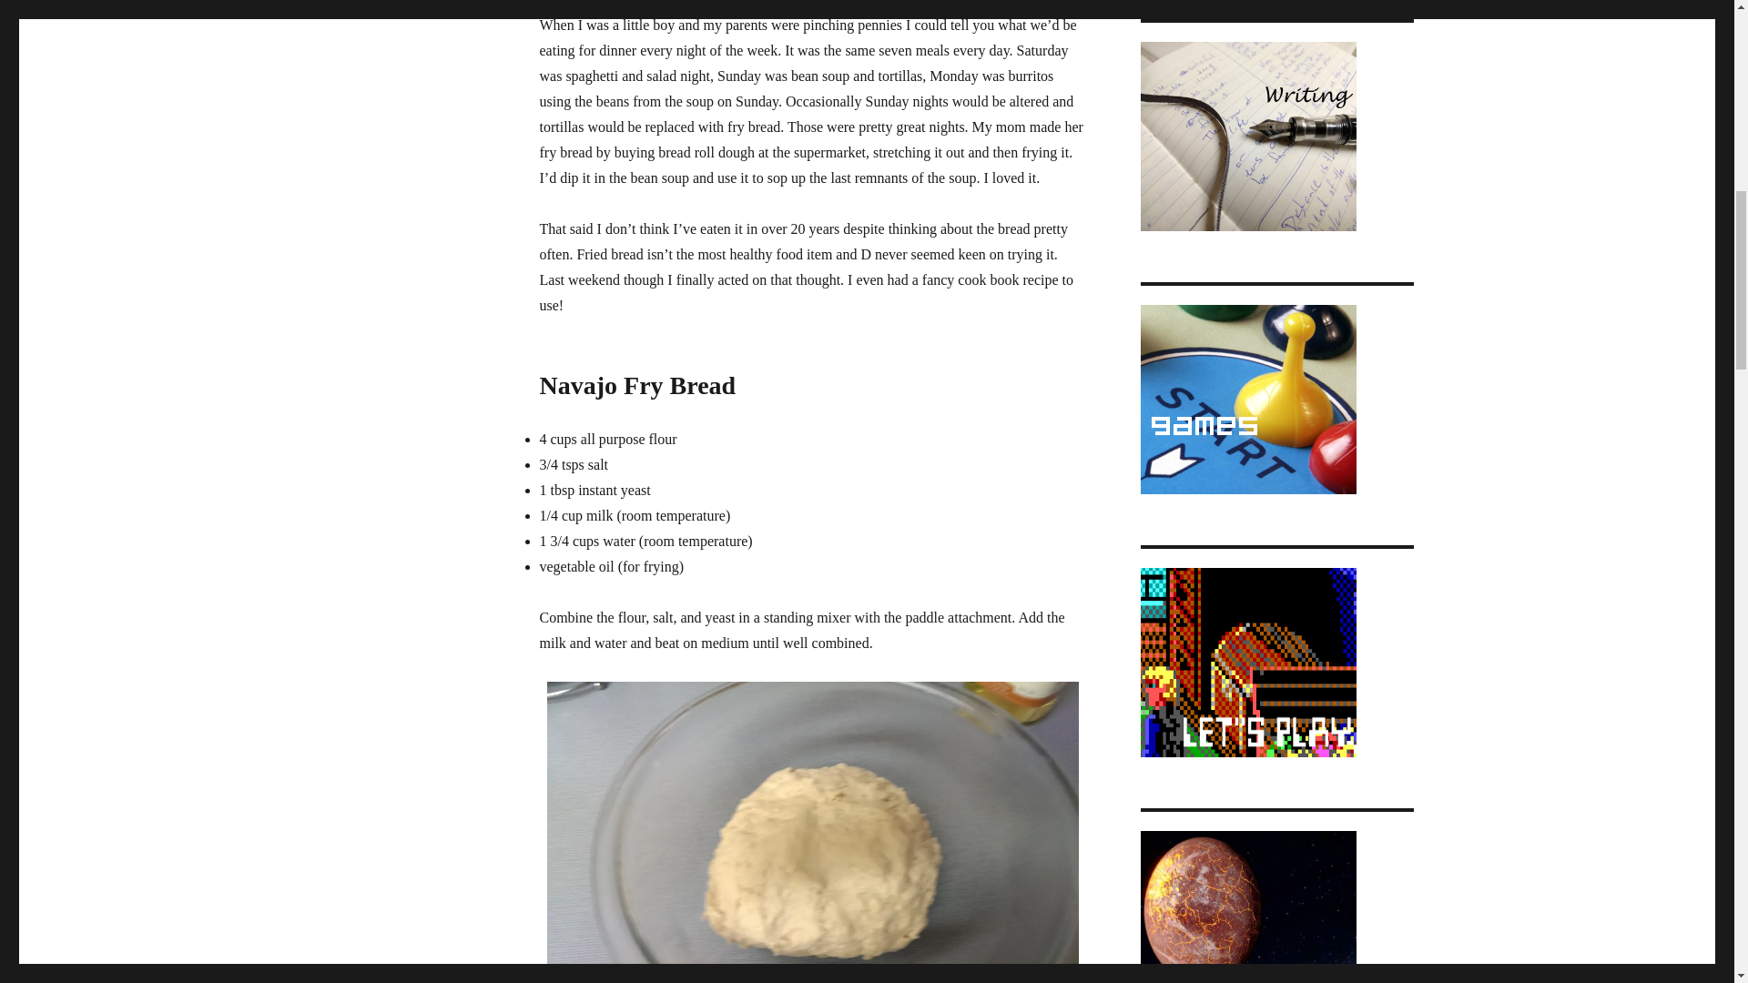 The width and height of the screenshot is (1748, 983). Describe the element at coordinates (1247, 137) in the screenshot. I see `Writing` at that location.